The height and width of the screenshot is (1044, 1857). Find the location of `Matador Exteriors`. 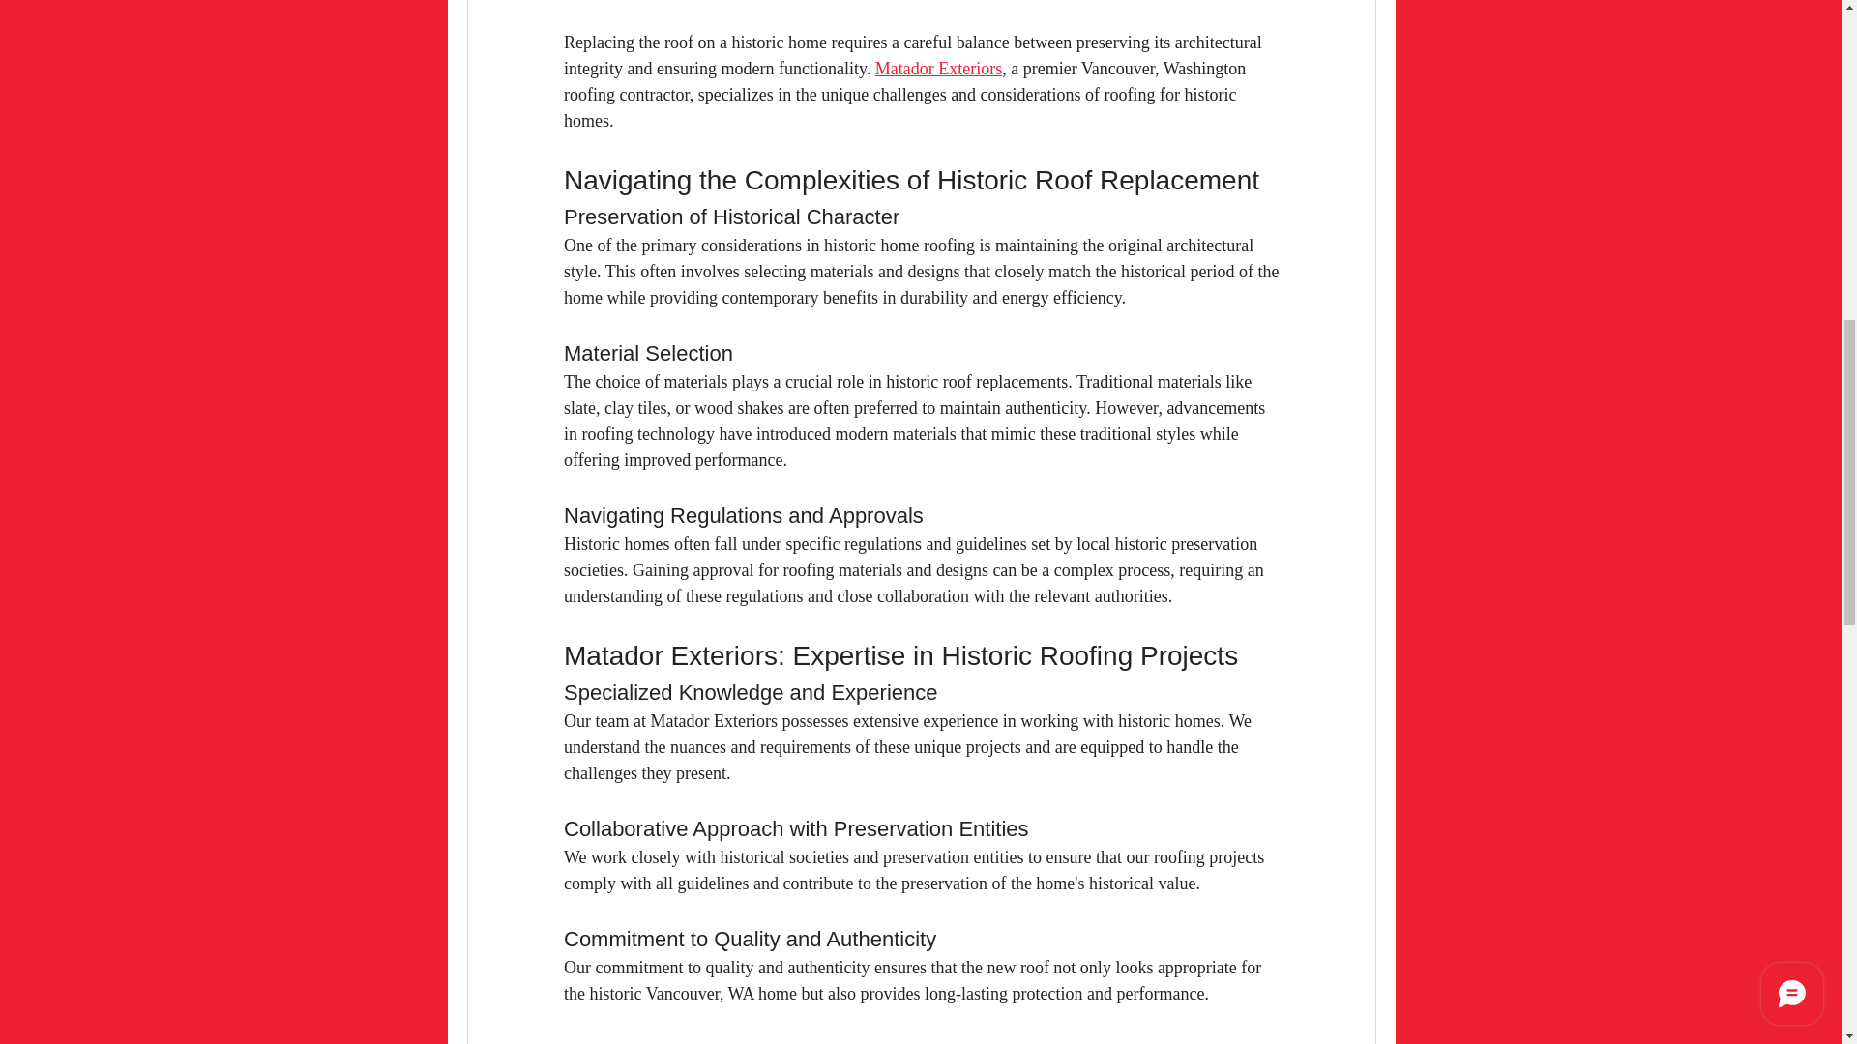

Matador Exteriors is located at coordinates (937, 68).